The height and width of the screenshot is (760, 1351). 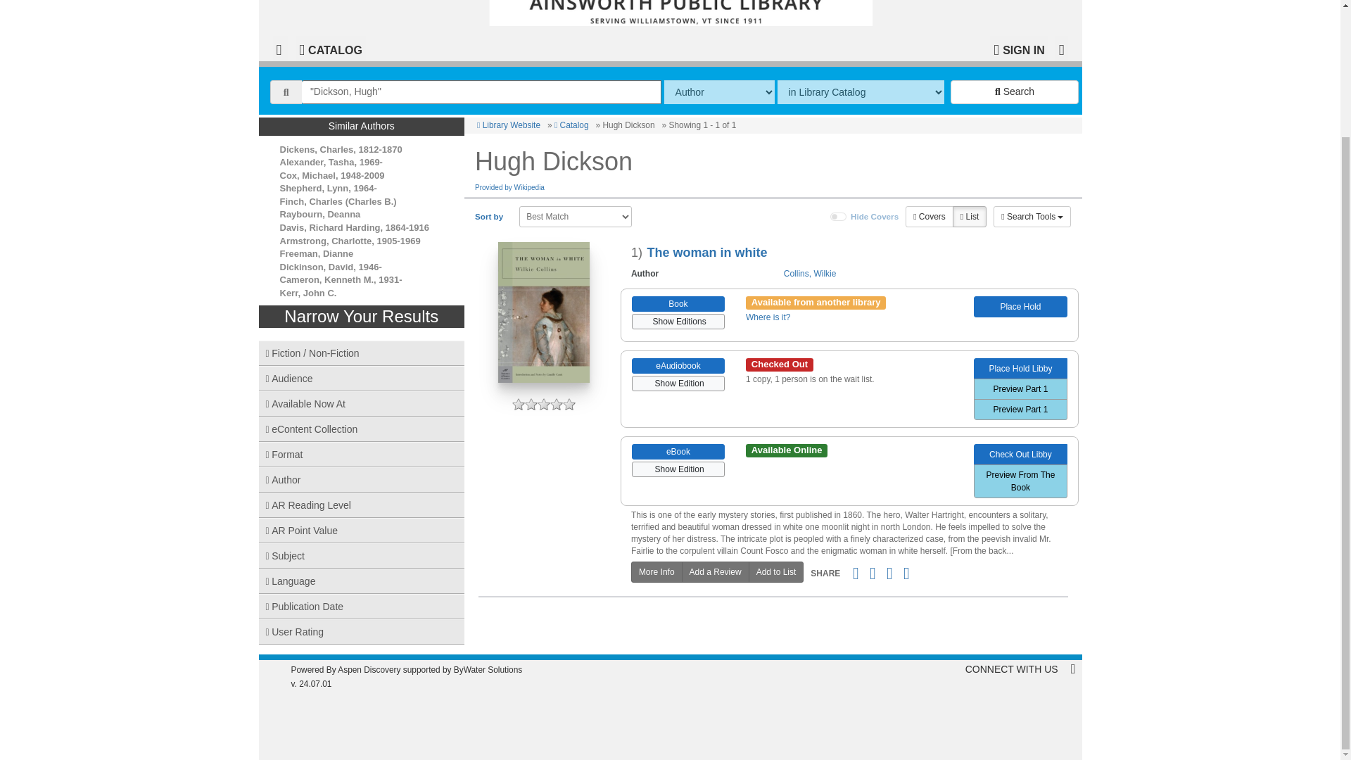 I want to click on Browse the Catalog, so click(x=331, y=48).